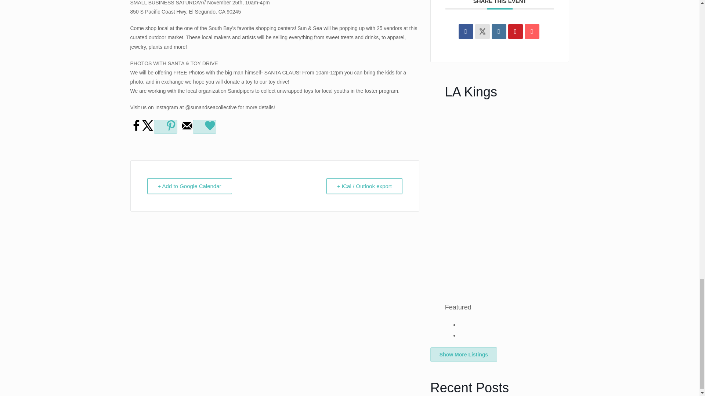 The height and width of the screenshot is (396, 705). What do you see at coordinates (466, 31) in the screenshot?
I see `Share on Facebook` at bounding box center [466, 31].